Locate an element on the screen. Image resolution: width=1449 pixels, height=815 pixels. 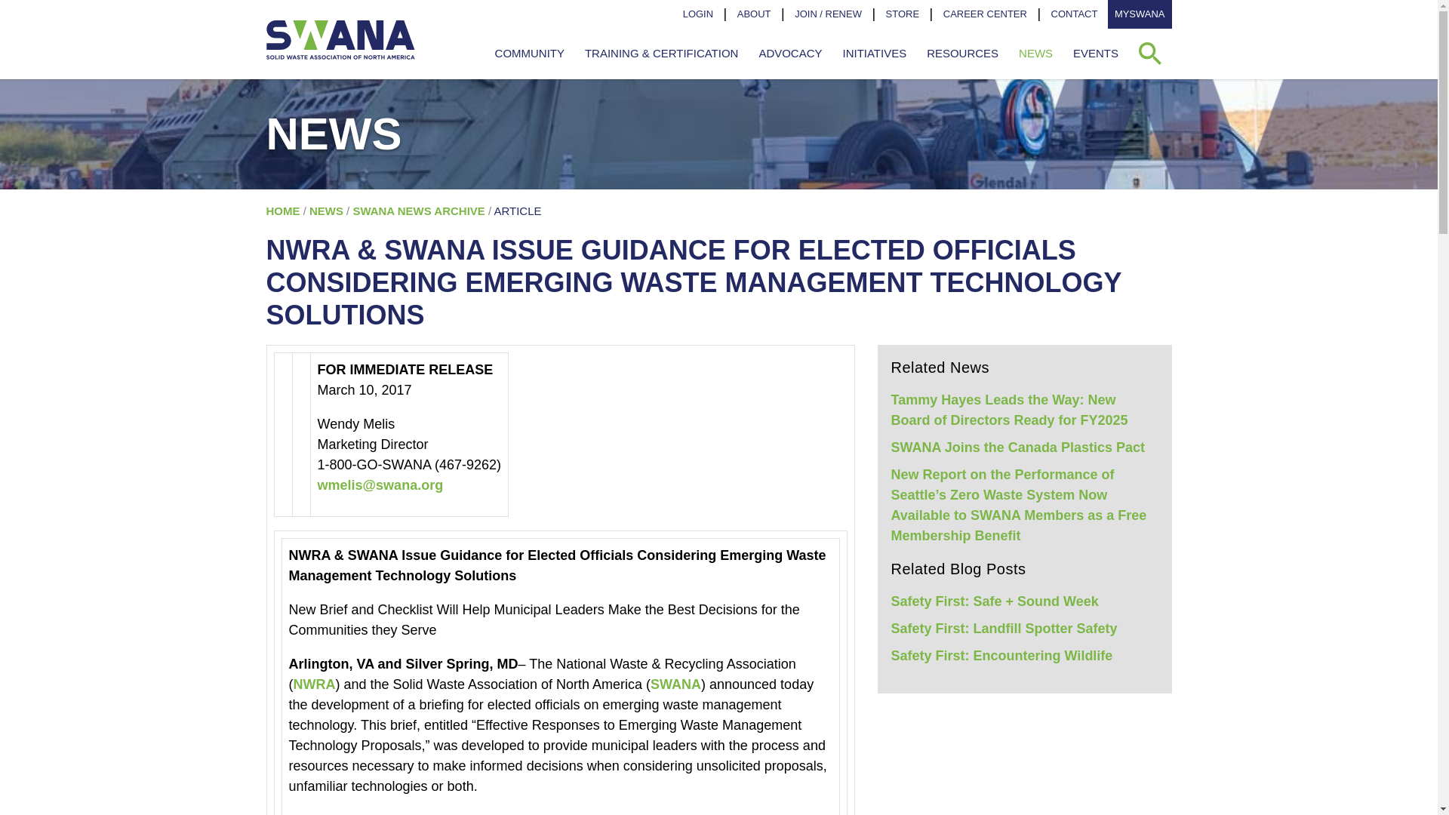
COMMUNITY is located at coordinates (528, 54).